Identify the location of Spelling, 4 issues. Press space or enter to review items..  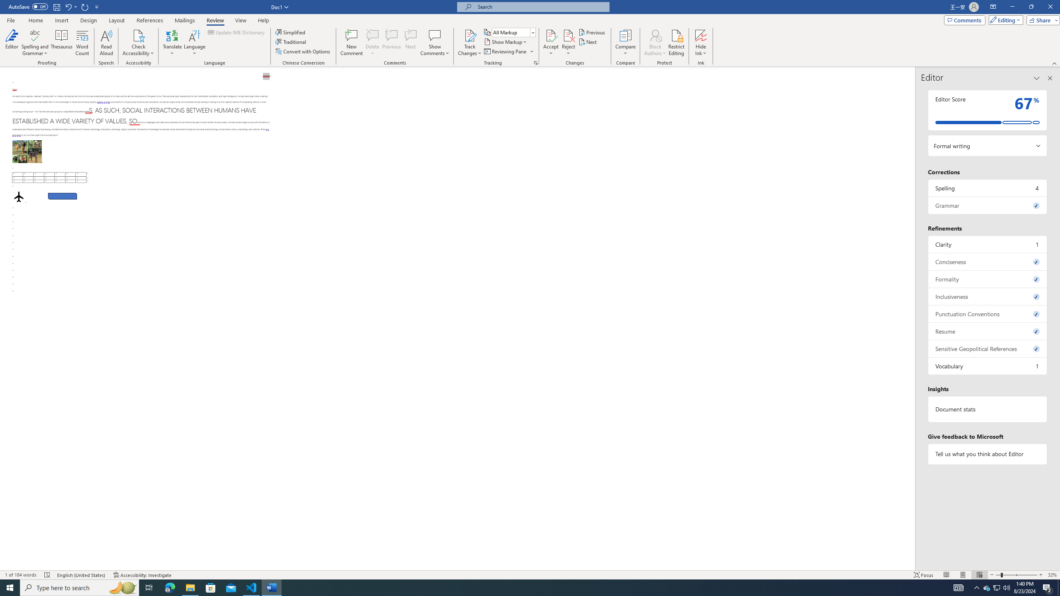
(988, 188).